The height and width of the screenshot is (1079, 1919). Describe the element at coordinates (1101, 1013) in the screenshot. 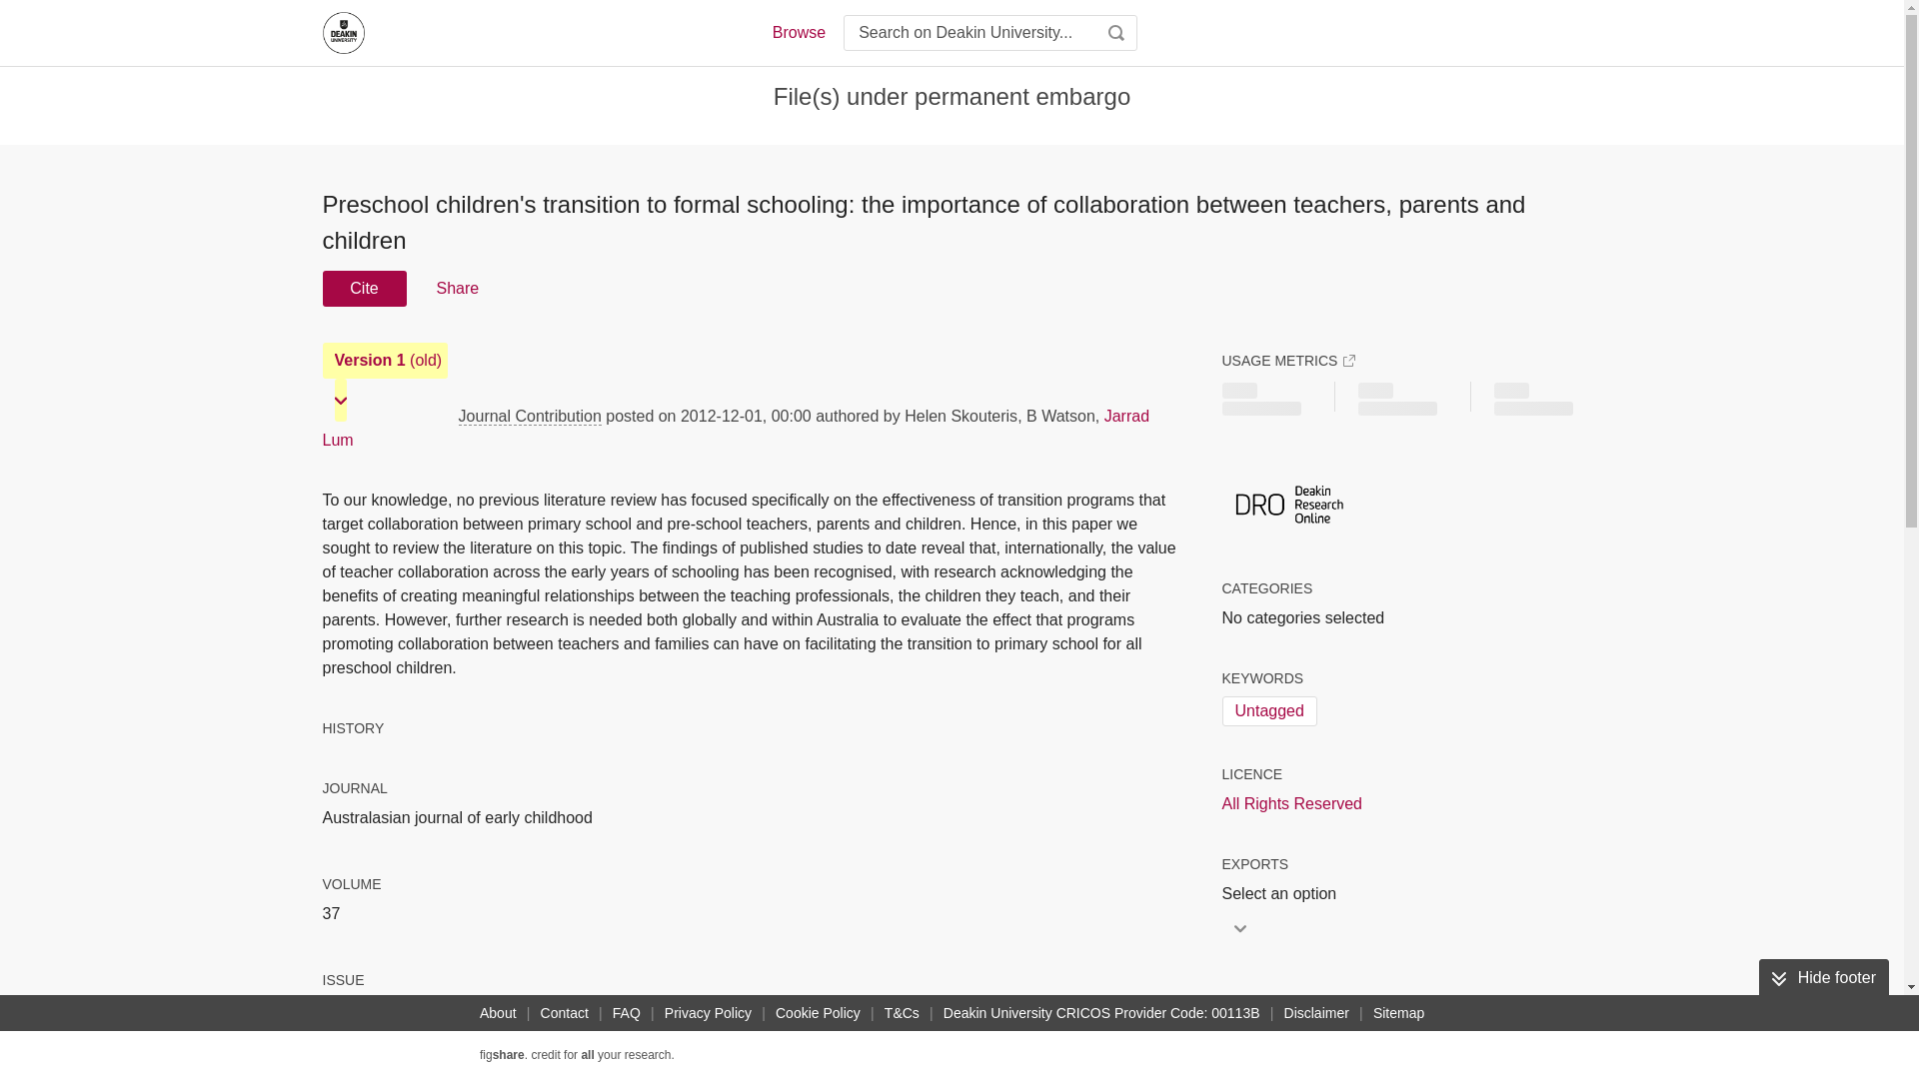

I see `Deakin University CRICOS Provider Code: 00113B` at that location.